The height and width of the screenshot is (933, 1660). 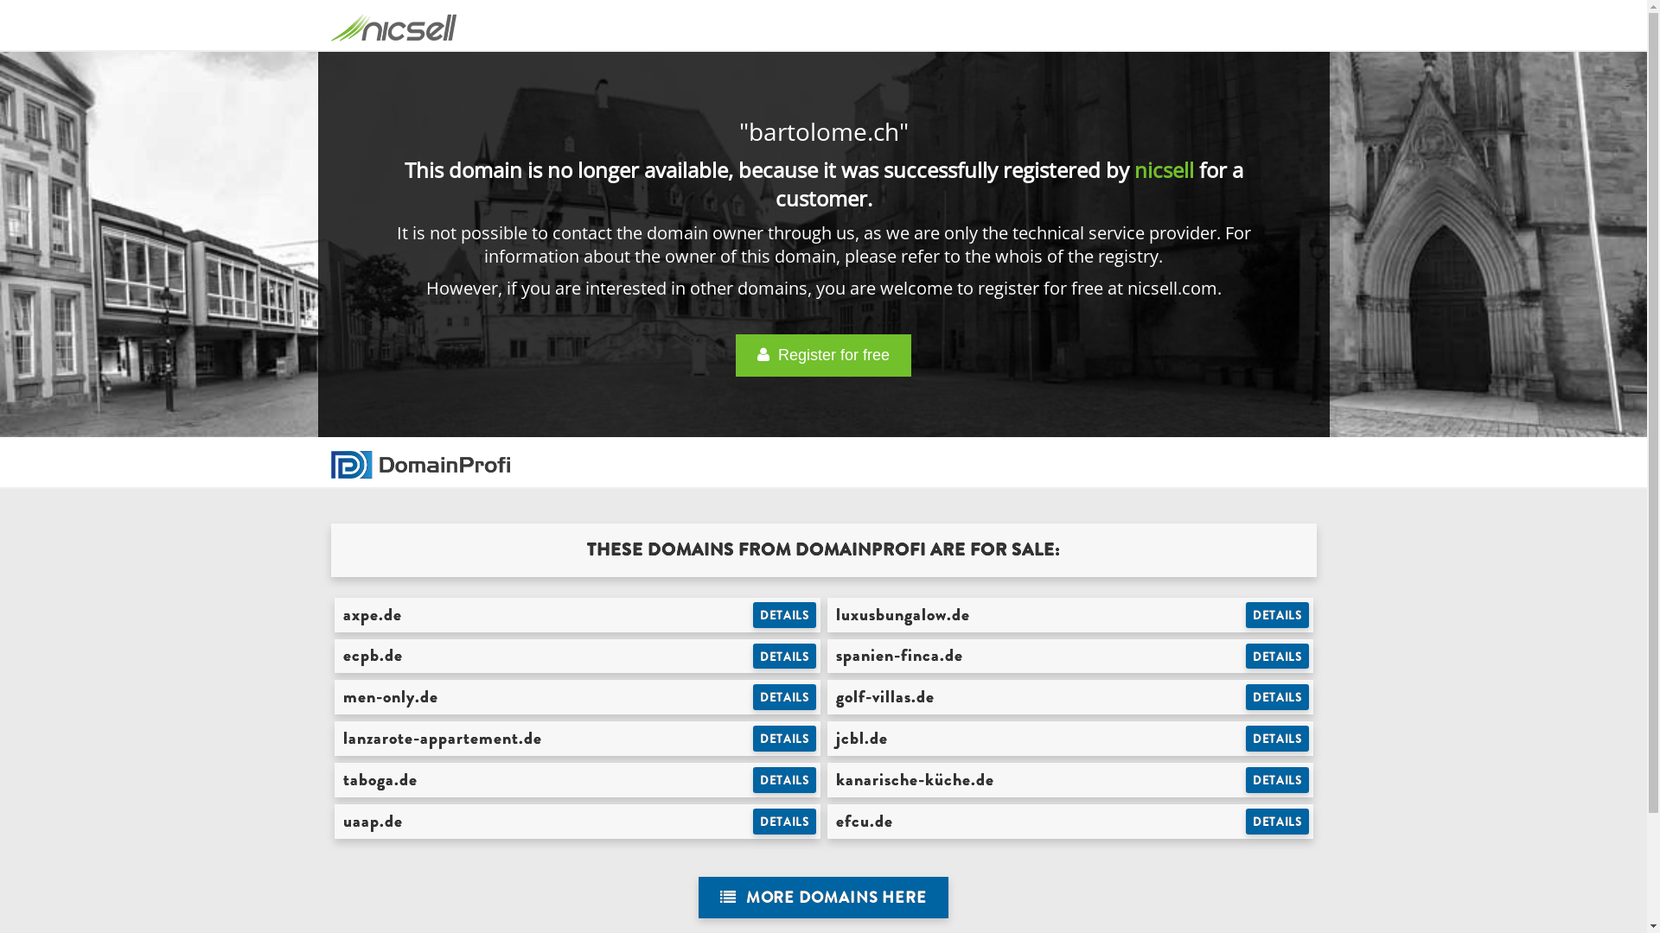 What do you see at coordinates (1164, 169) in the screenshot?
I see `nicsell` at bounding box center [1164, 169].